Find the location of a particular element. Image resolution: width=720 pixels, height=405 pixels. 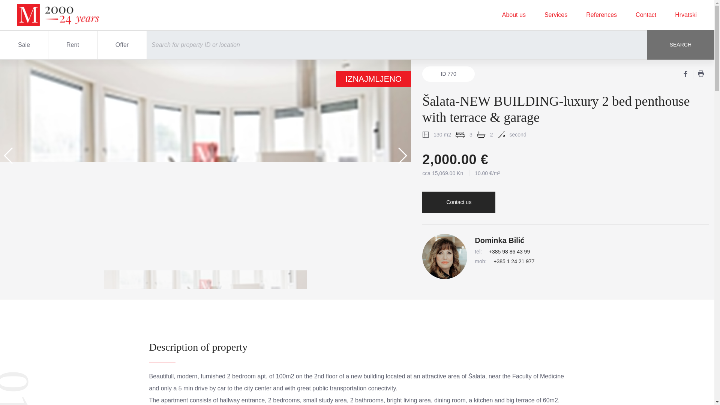

Contact us is located at coordinates (458, 202).